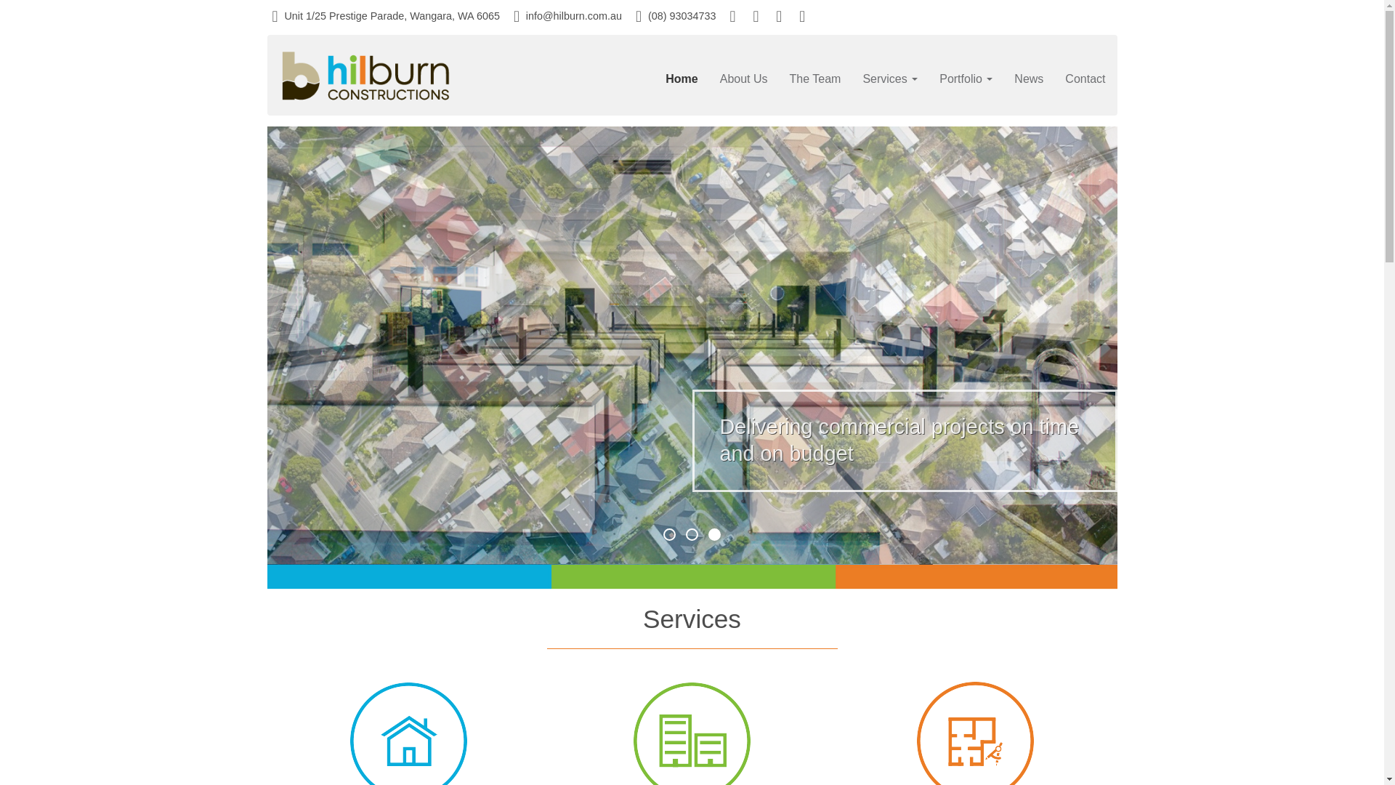 The width and height of the screenshot is (1395, 785). I want to click on Contact, so click(1085, 79).